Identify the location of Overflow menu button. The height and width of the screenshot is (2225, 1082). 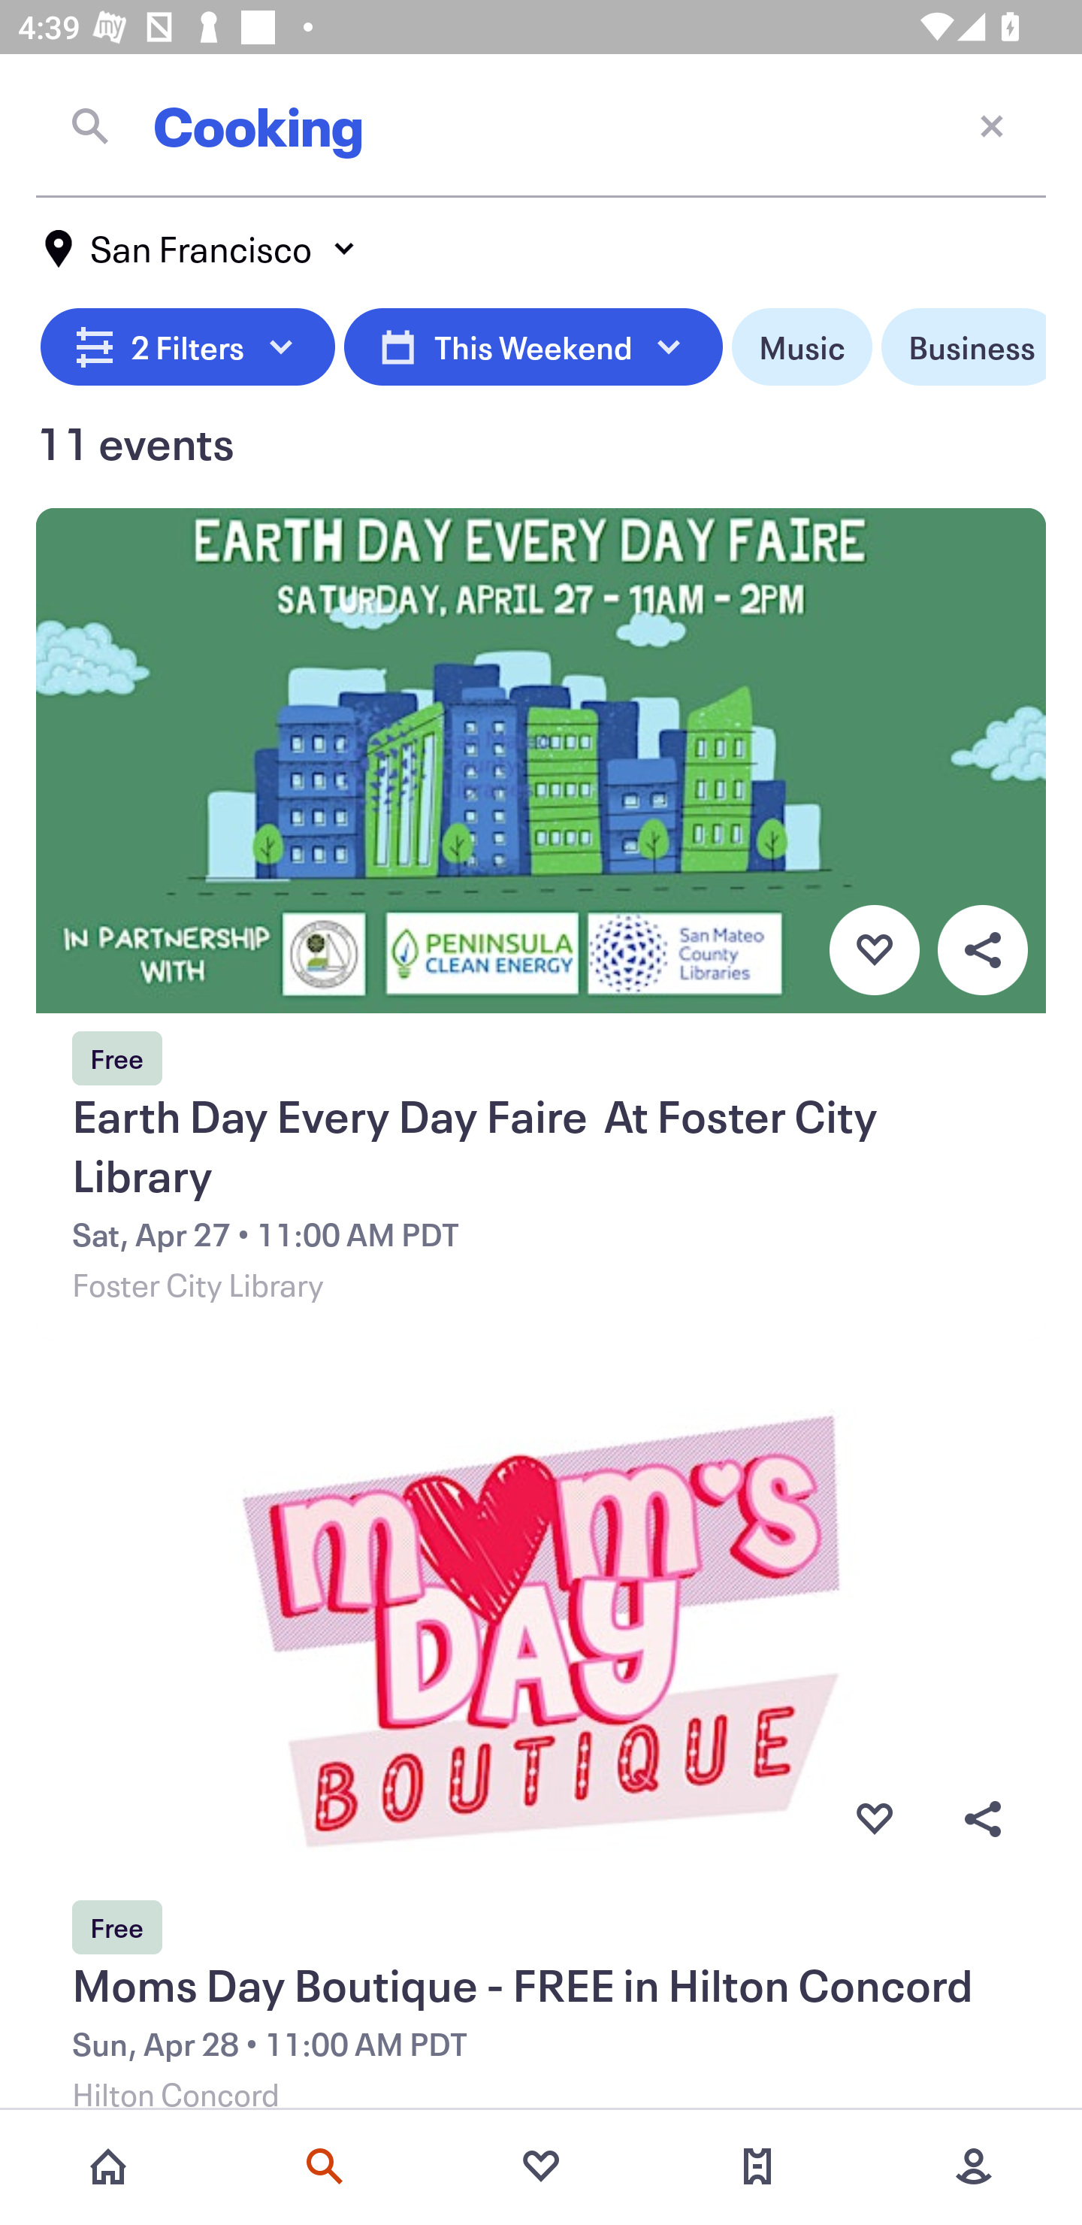
(982, 1819).